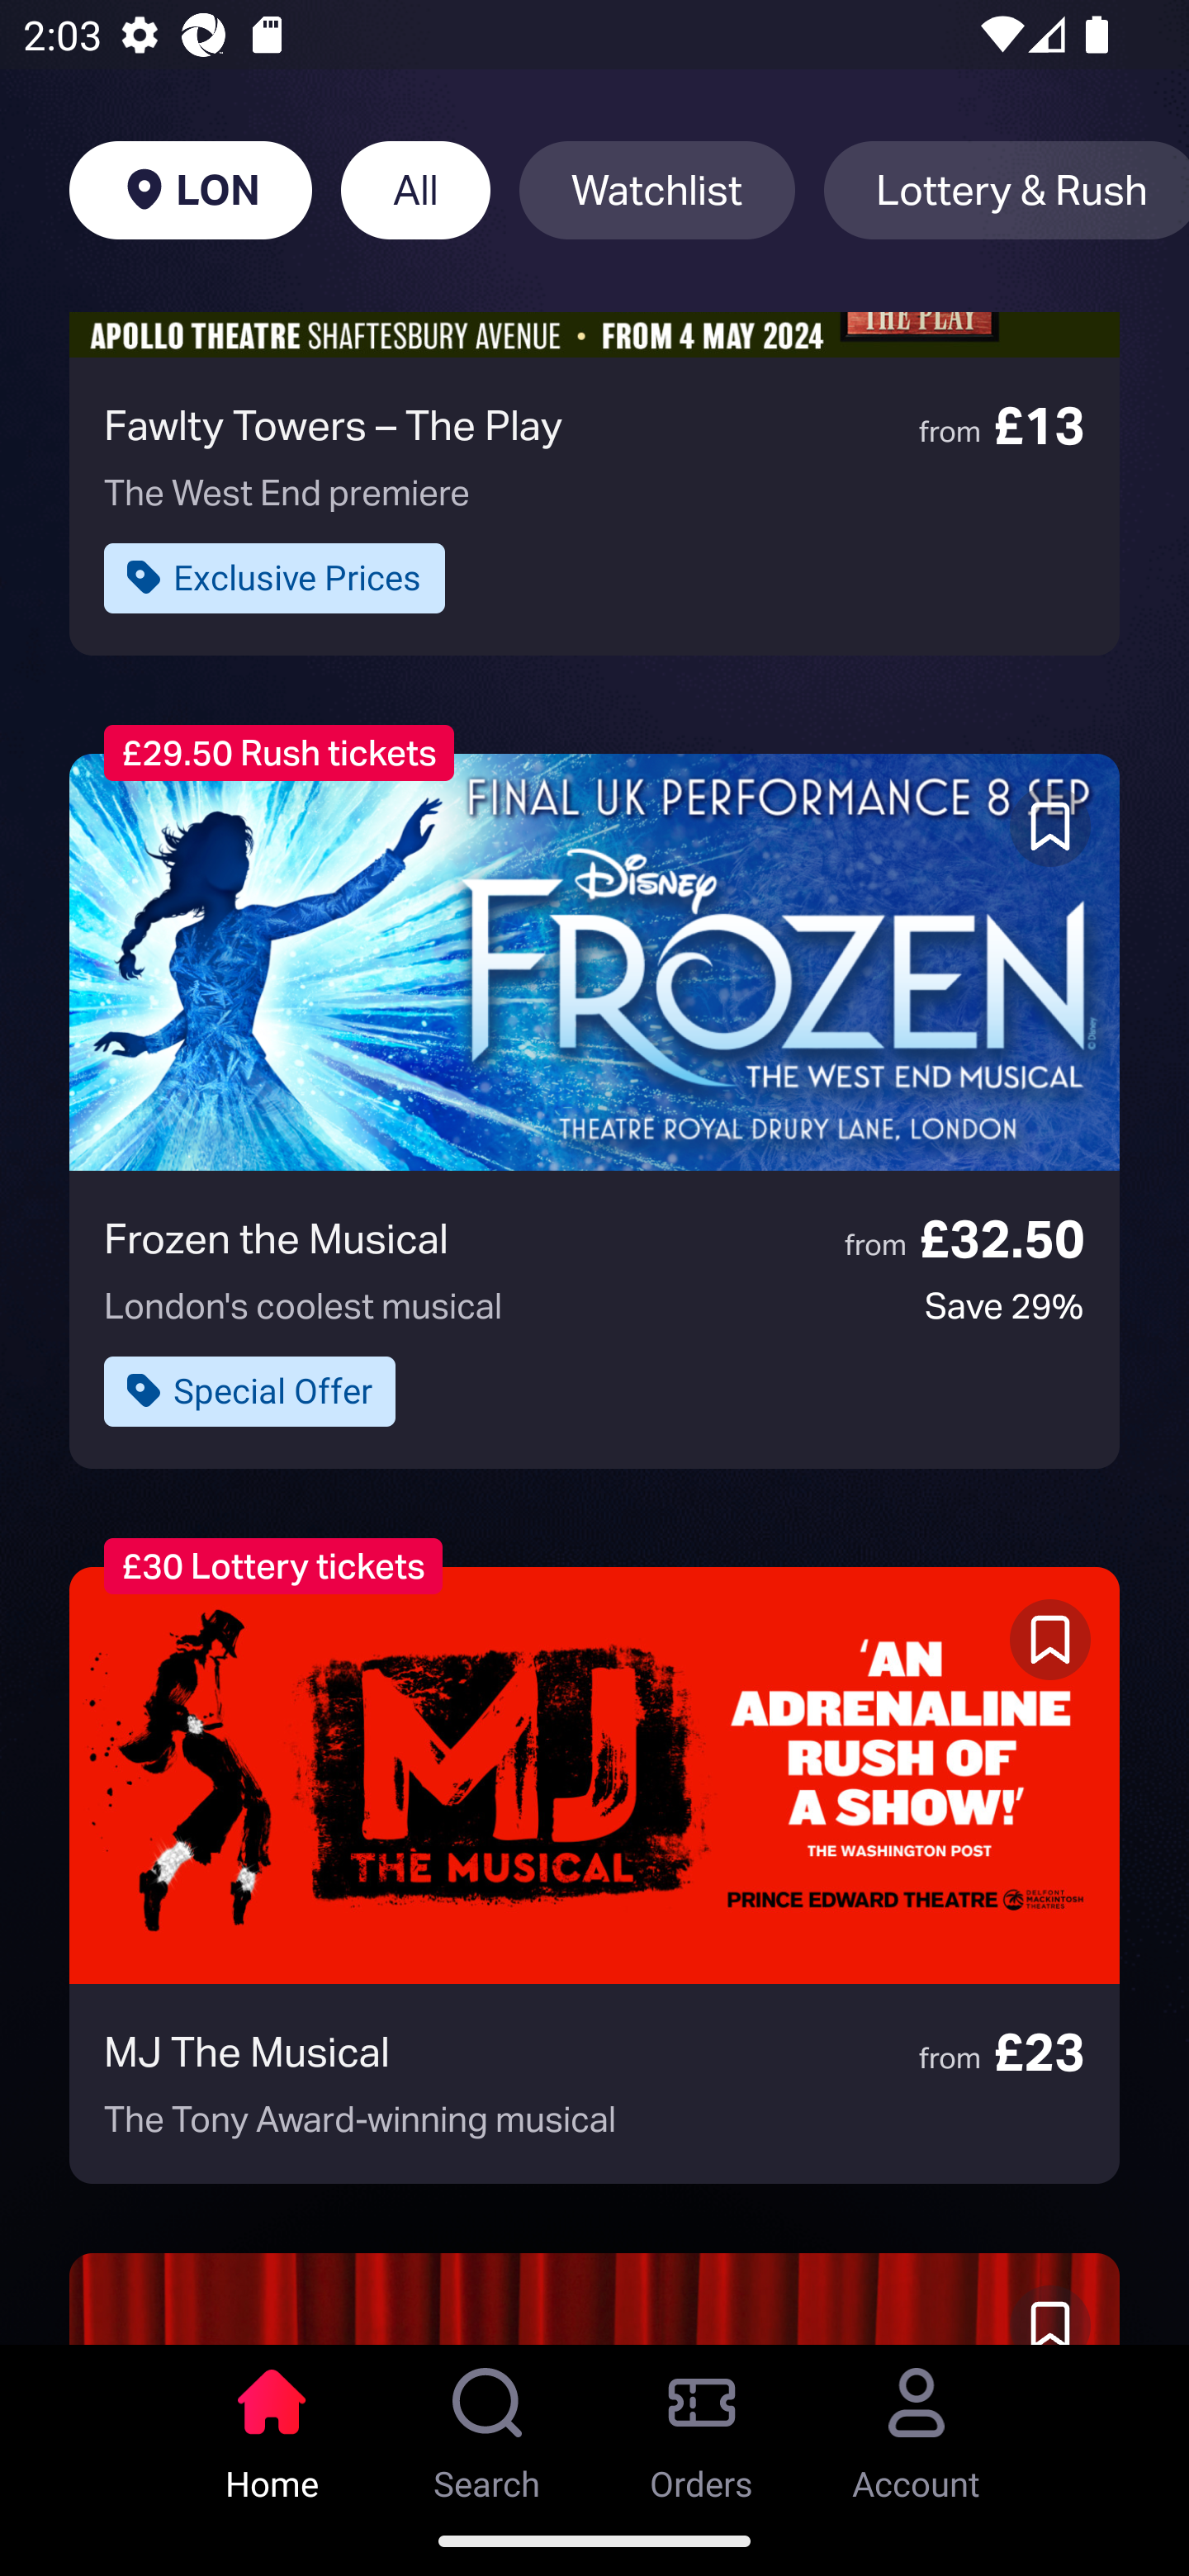 This screenshot has width=1189, height=2576. I want to click on All, so click(415, 190).